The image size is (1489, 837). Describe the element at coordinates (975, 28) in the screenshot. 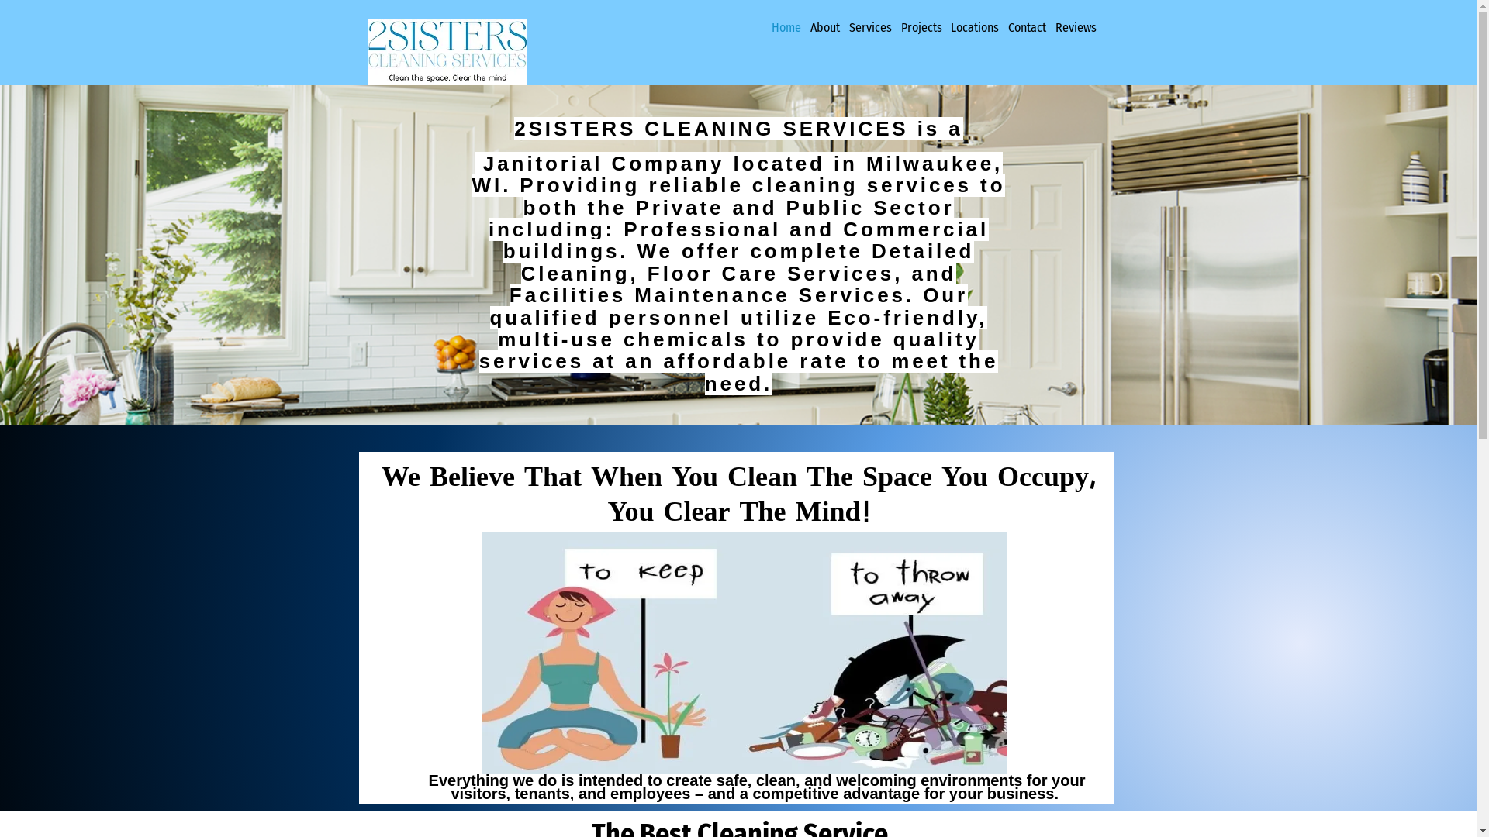

I see `Locations` at that location.